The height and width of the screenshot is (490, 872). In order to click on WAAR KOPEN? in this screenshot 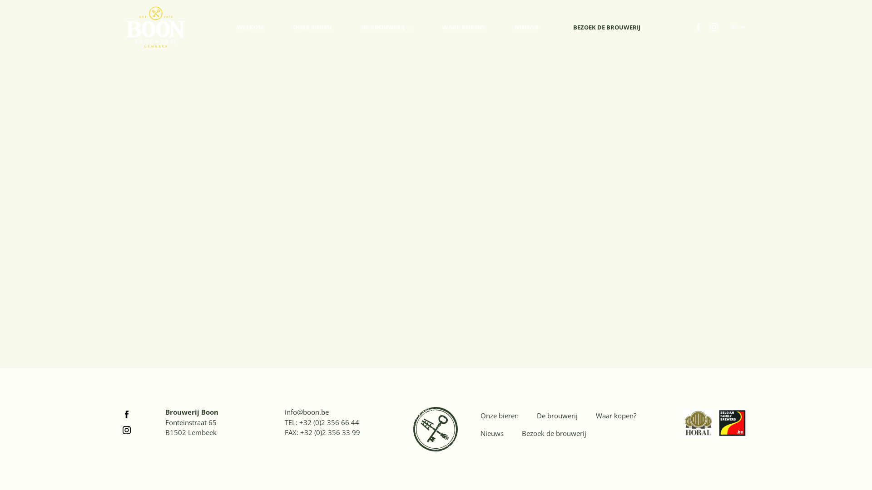, I will do `click(464, 27)`.